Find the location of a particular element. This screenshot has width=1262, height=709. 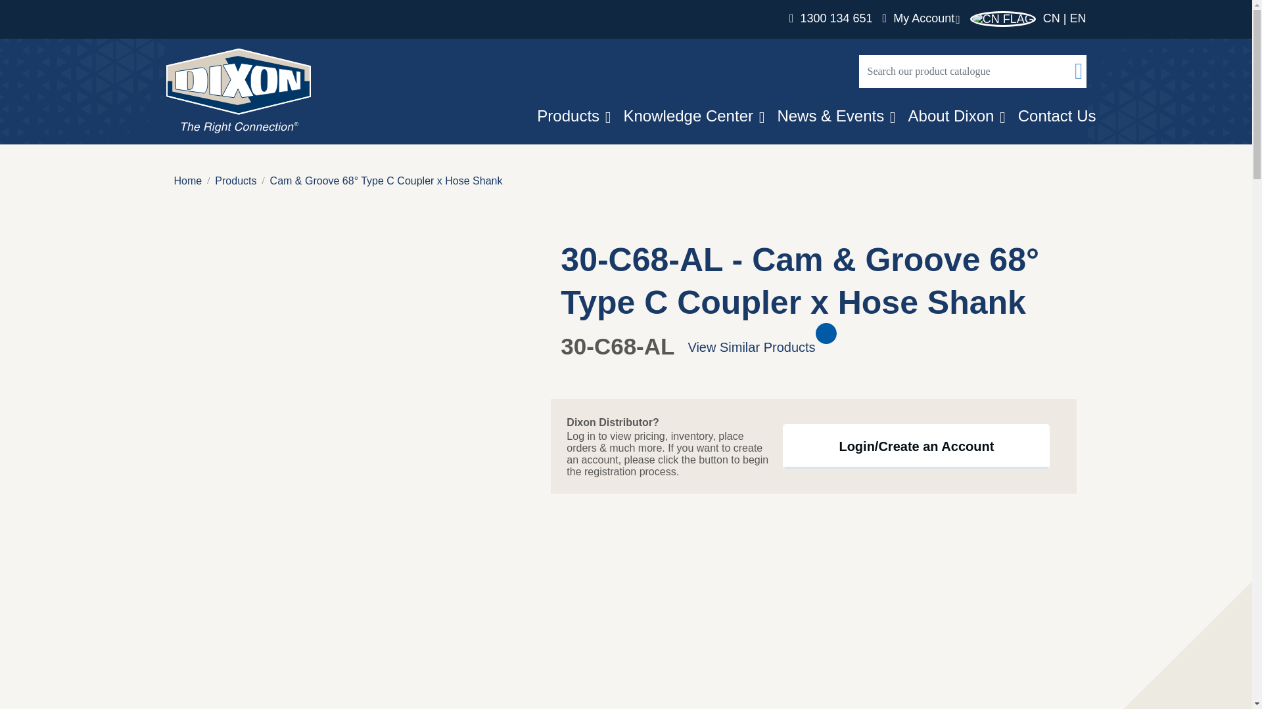

Knowledge Center is located at coordinates (688, 116).